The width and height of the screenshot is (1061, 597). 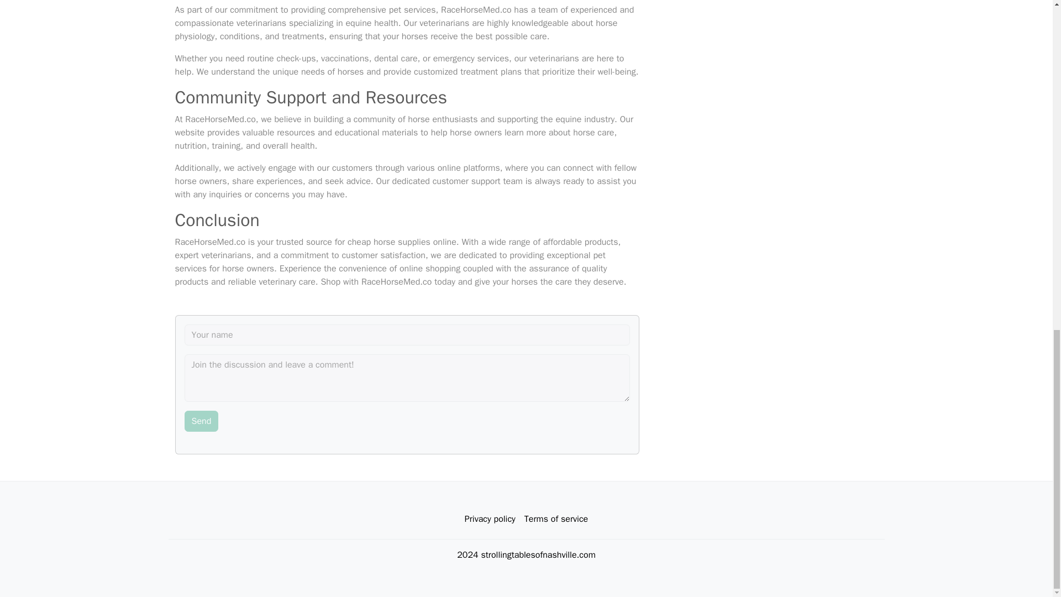 What do you see at coordinates (556, 519) in the screenshot?
I see `Terms of service` at bounding box center [556, 519].